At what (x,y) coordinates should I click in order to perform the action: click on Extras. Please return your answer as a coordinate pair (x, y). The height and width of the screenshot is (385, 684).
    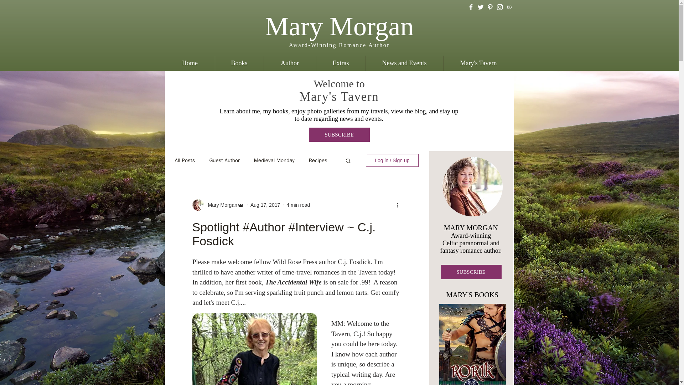
    Looking at the image, I should click on (340, 63).